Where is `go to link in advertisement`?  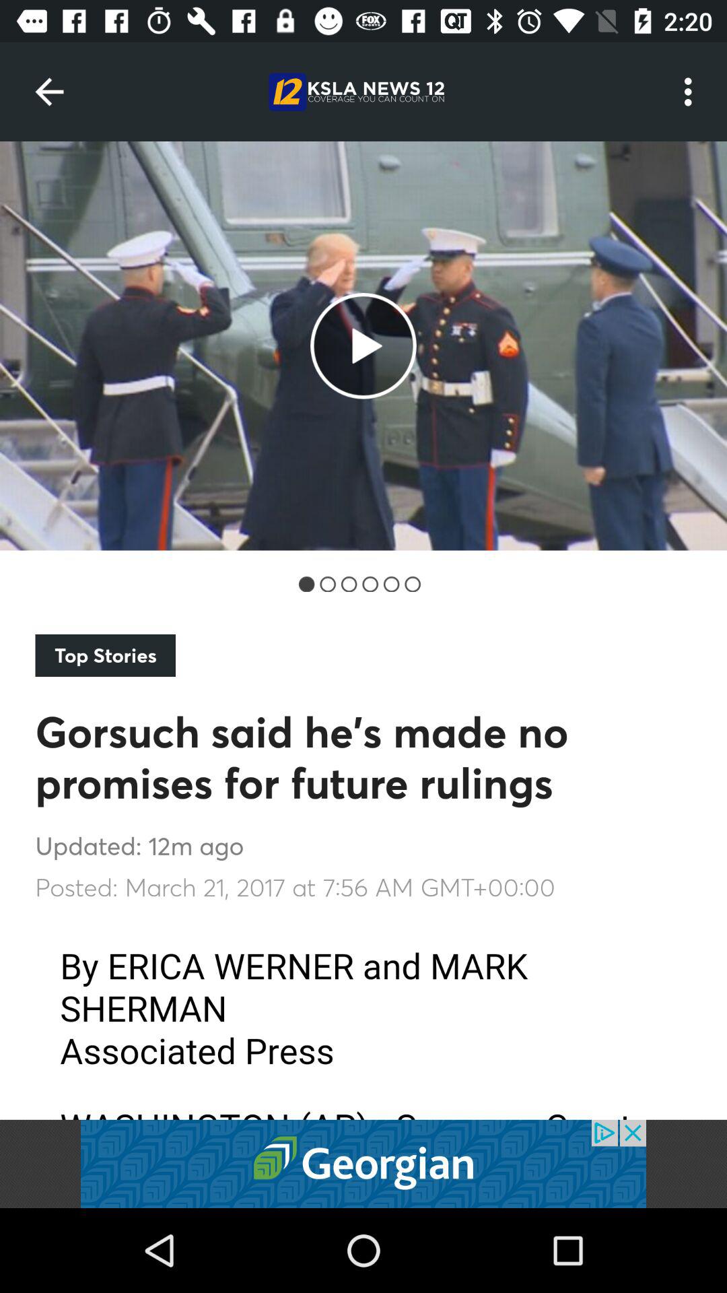
go to link in advertisement is located at coordinates (363, 1164).